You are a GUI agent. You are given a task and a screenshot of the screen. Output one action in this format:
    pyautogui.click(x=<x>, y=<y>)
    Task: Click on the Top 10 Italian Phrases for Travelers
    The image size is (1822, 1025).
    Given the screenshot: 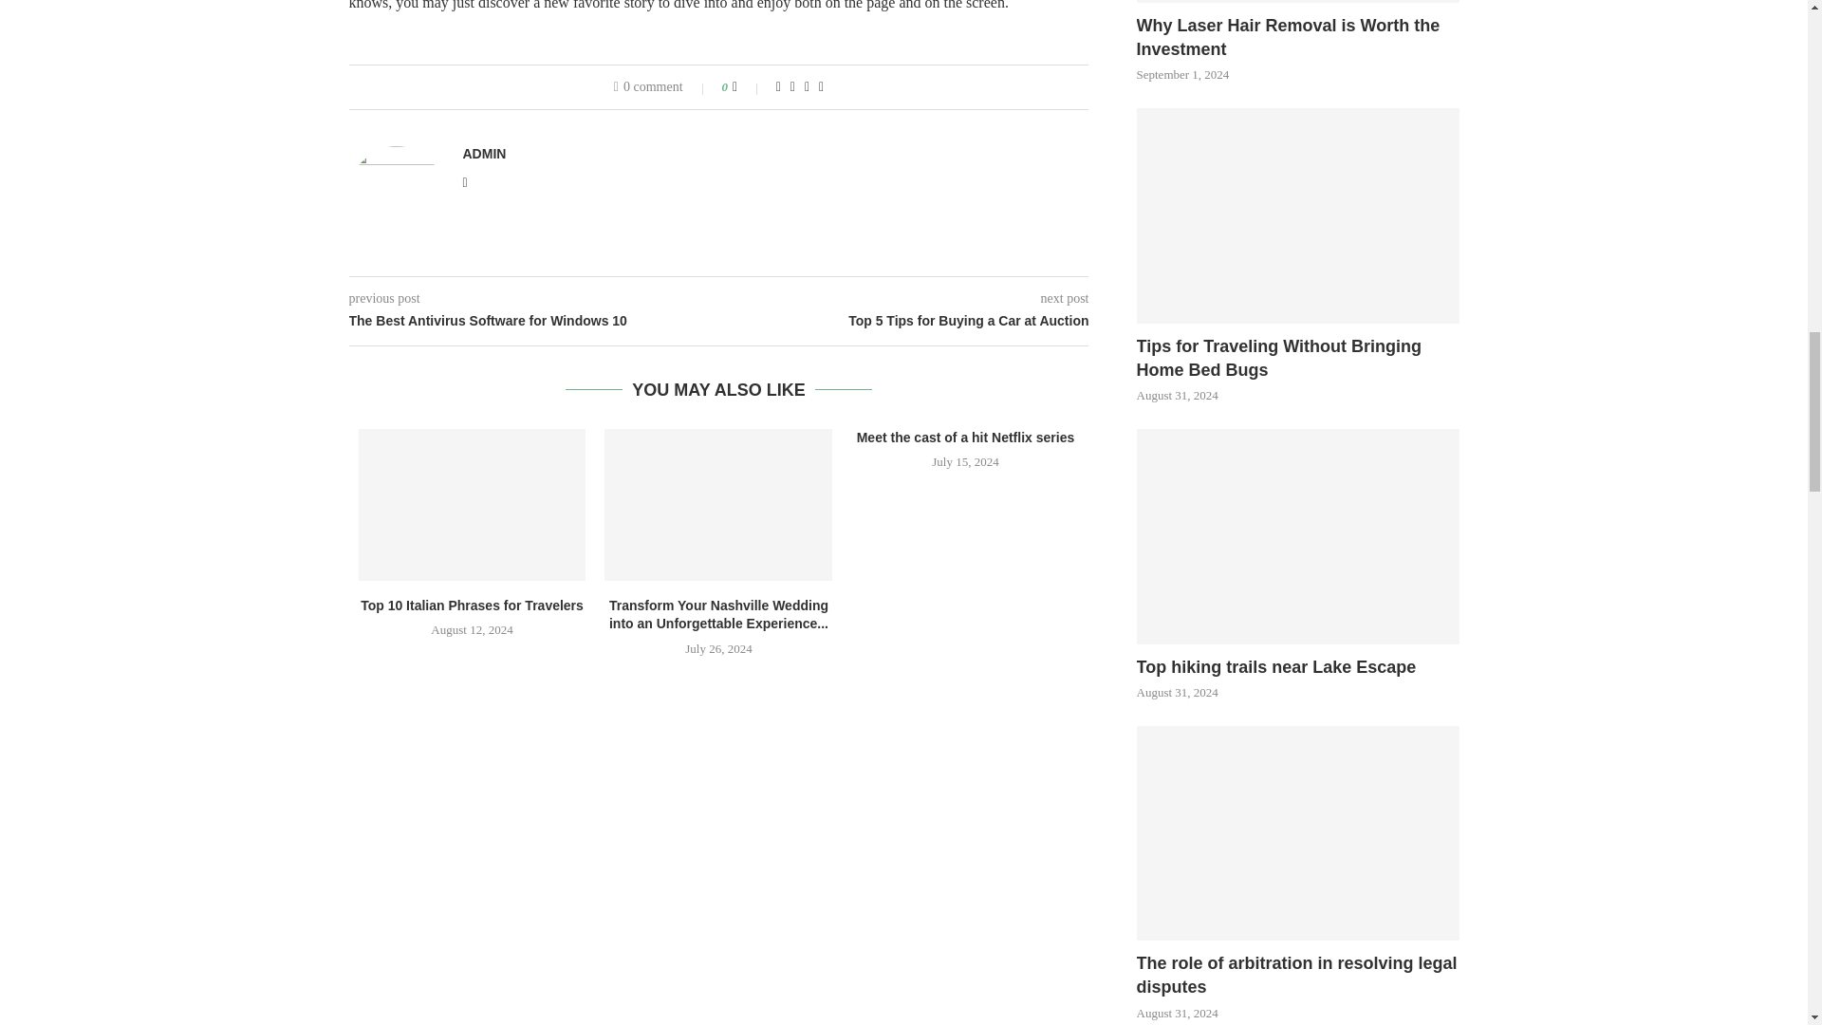 What is the action you would take?
    pyautogui.click(x=473, y=505)
    